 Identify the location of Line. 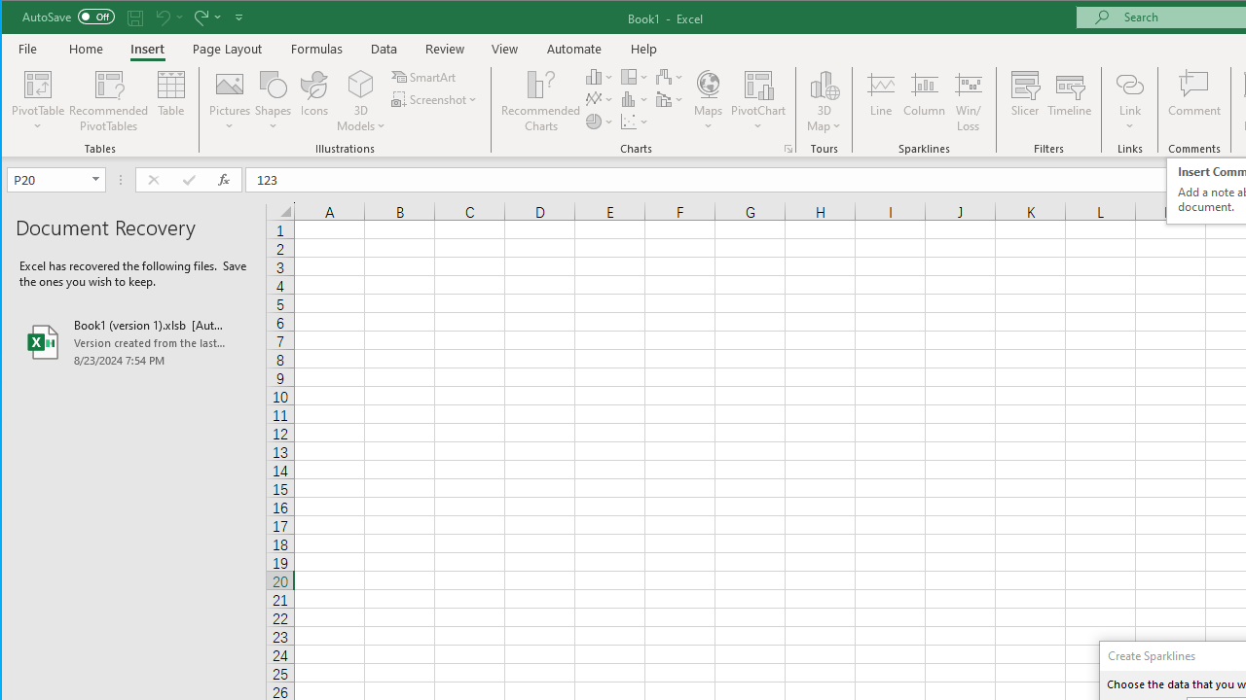
(880, 101).